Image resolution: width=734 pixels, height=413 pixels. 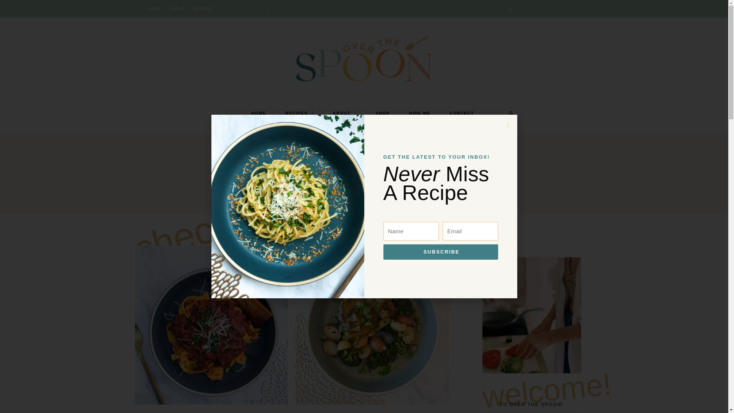 What do you see at coordinates (364, 177) in the screenshot?
I see `"Sage"` at bounding box center [364, 177].